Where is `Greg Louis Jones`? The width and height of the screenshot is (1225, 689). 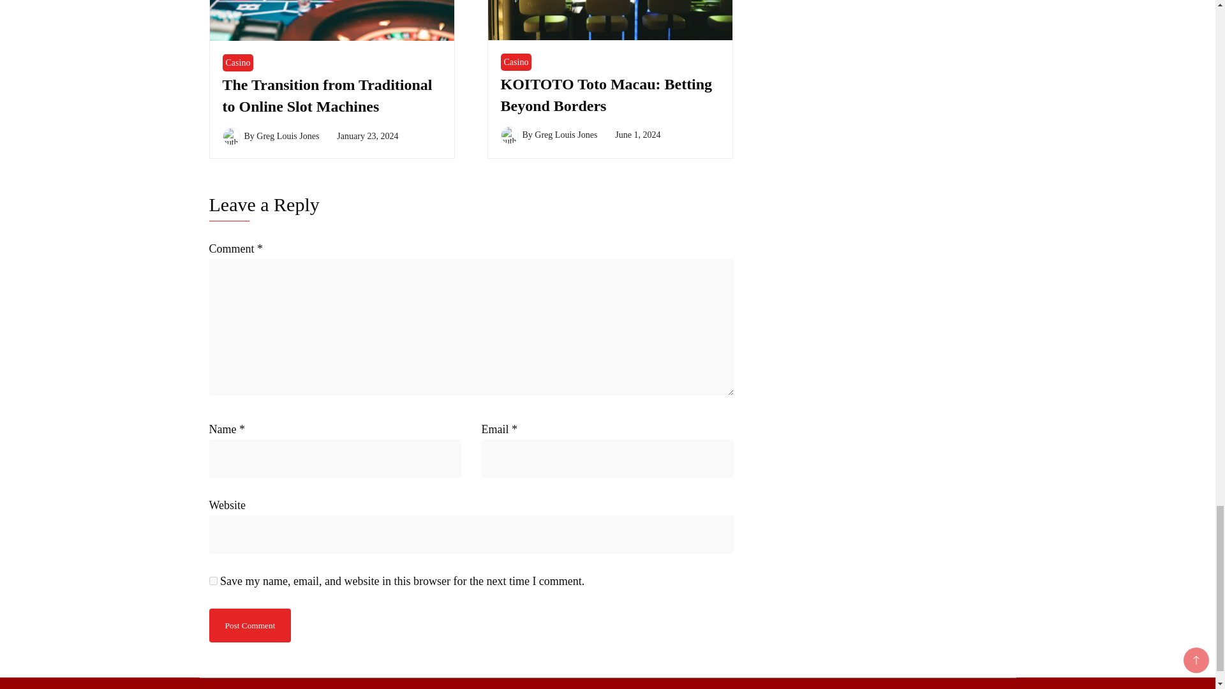
Greg Louis Jones is located at coordinates (565, 135).